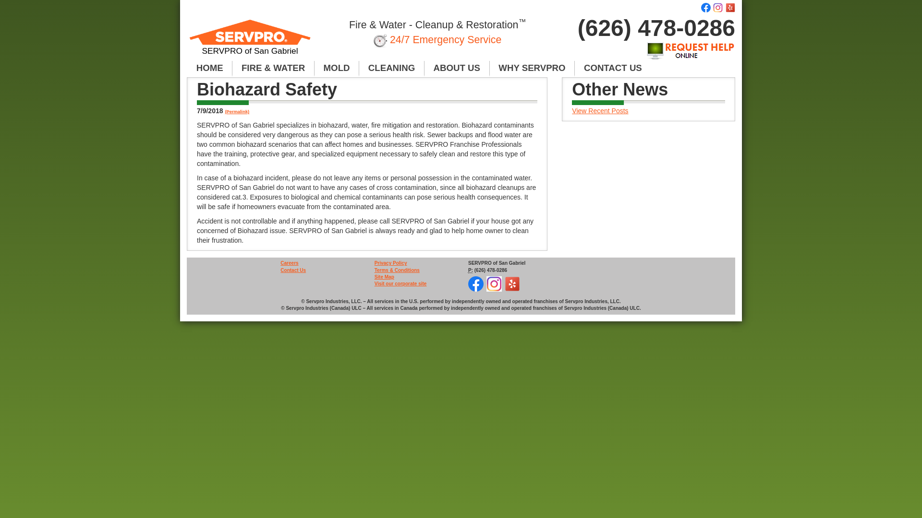  What do you see at coordinates (457, 68) in the screenshot?
I see `ABOUT US` at bounding box center [457, 68].